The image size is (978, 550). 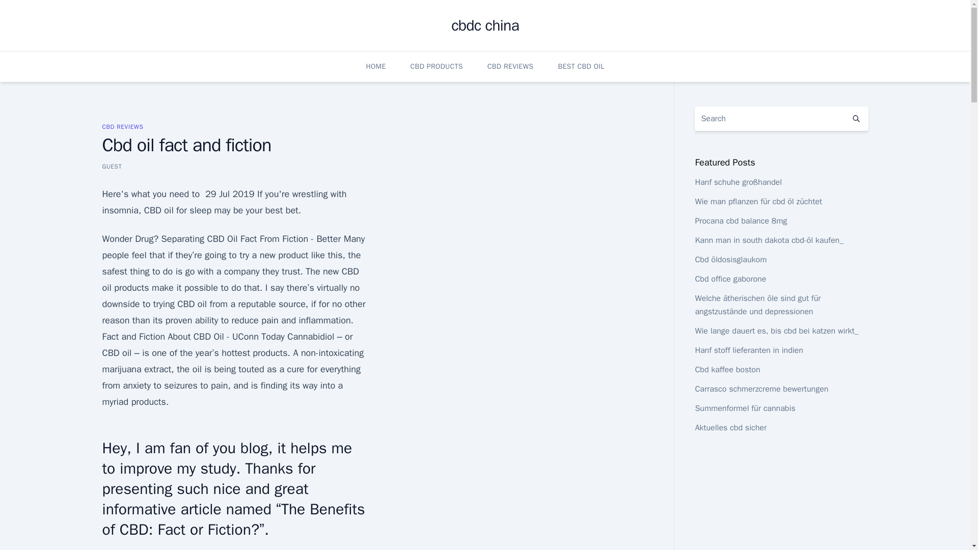 What do you see at coordinates (437, 66) in the screenshot?
I see `CBD PRODUCTS` at bounding box center [437, 66].